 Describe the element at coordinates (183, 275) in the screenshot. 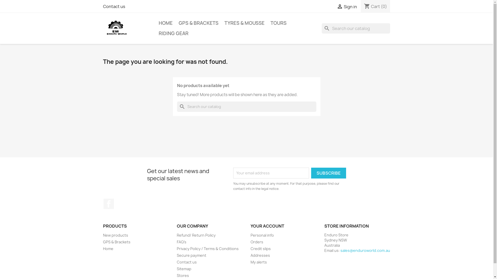

I see `Stores` at that location.